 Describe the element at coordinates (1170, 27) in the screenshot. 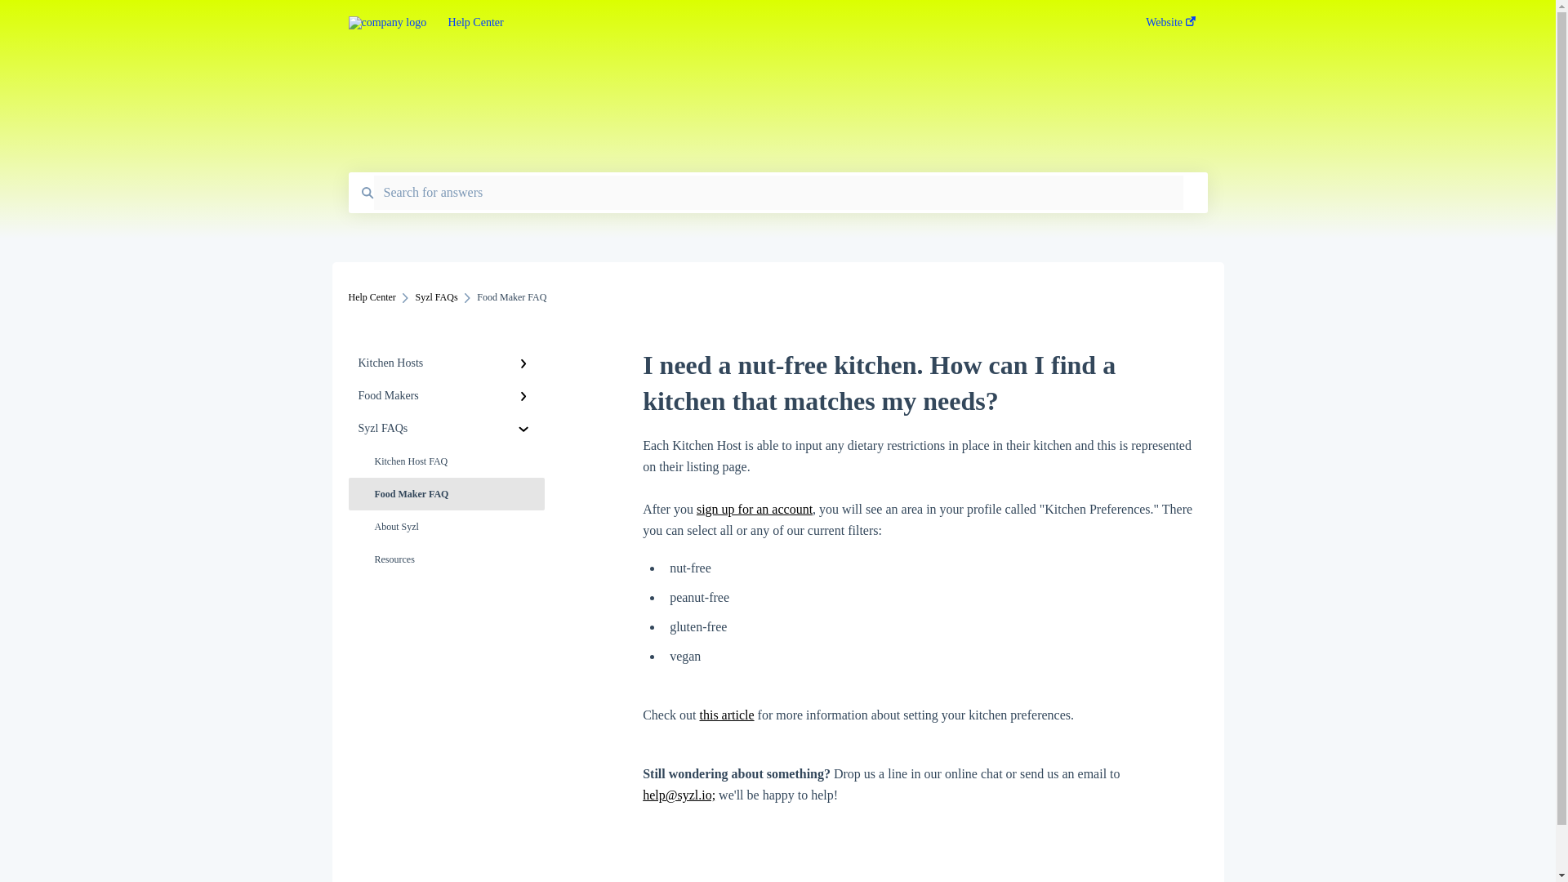

I see `Website` at that location.